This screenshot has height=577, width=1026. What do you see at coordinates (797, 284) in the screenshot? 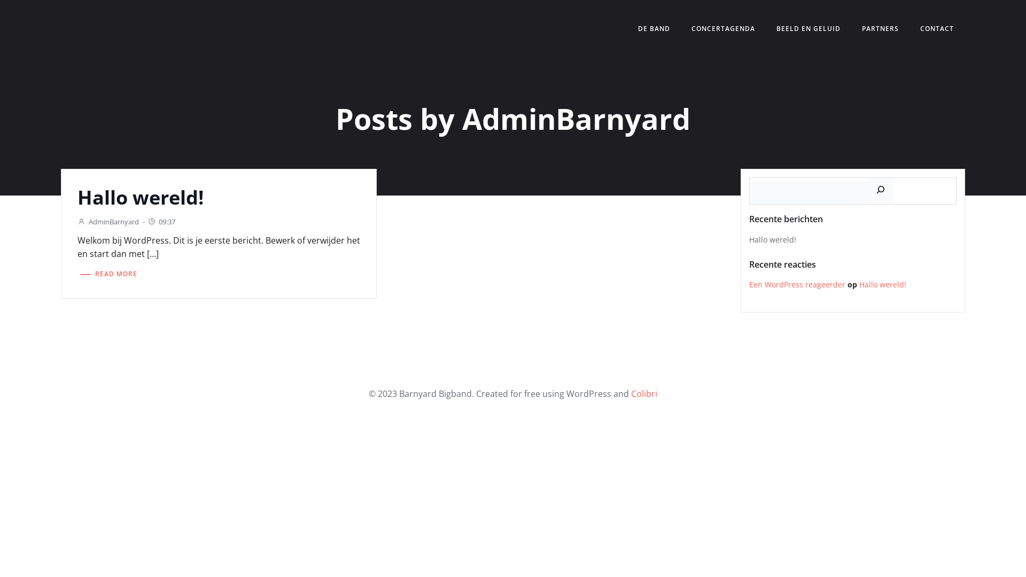
I see `Een WordPress reageerder` at bounding box center [797, 284].